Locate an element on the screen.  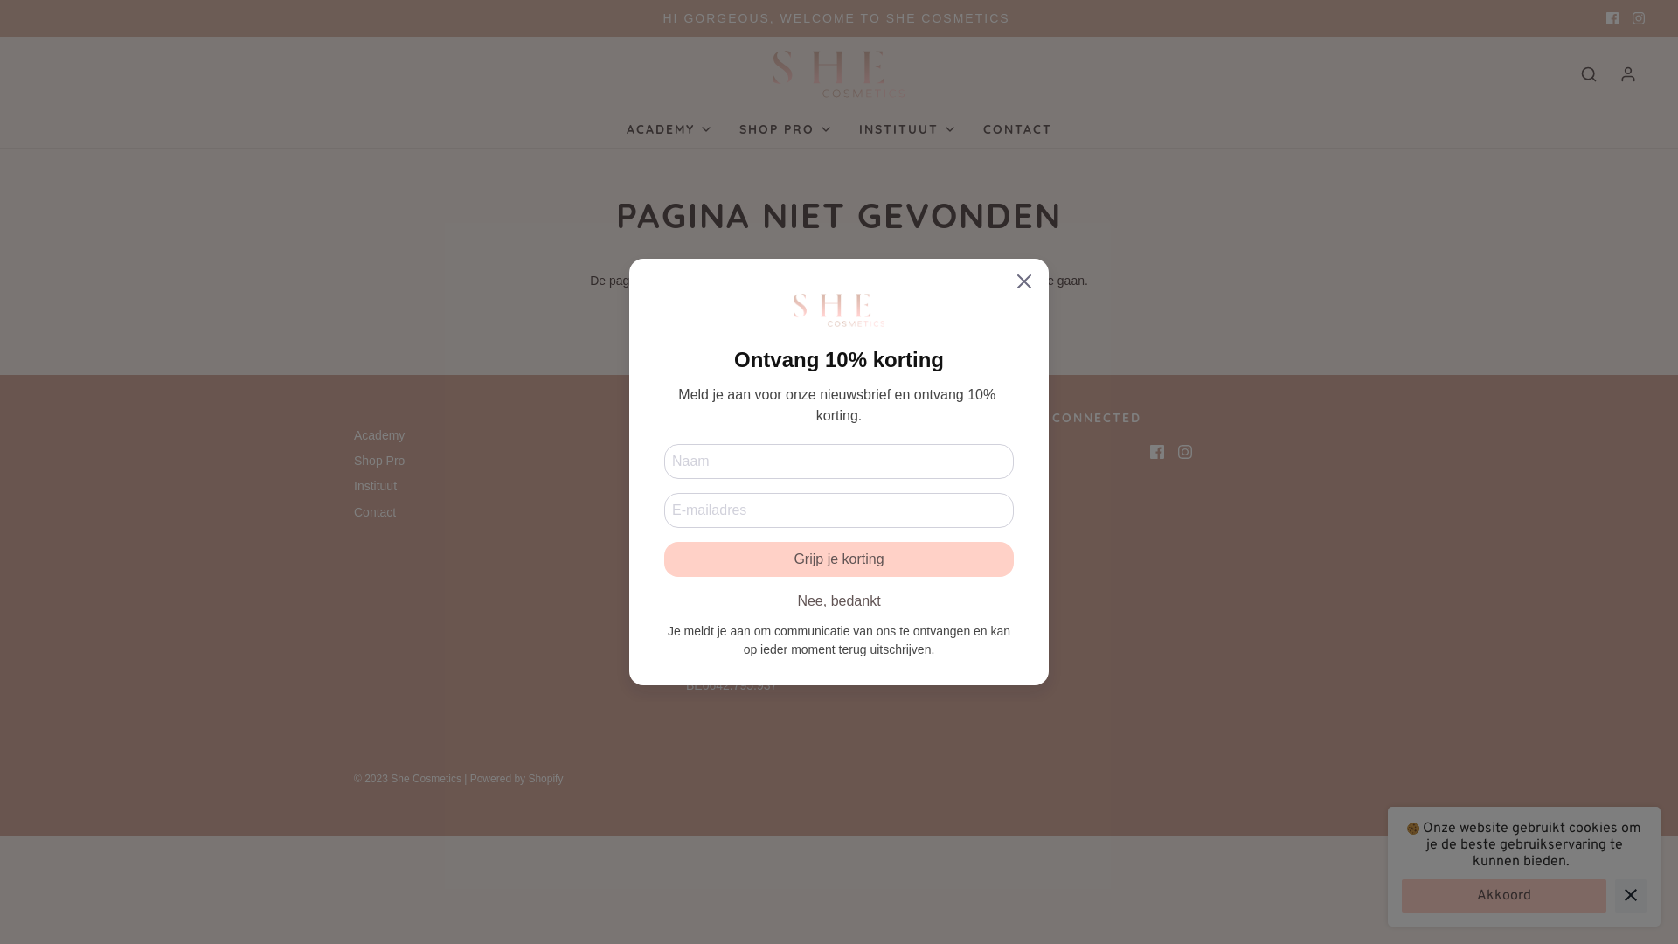
hier is located at coordinates (863, 281).